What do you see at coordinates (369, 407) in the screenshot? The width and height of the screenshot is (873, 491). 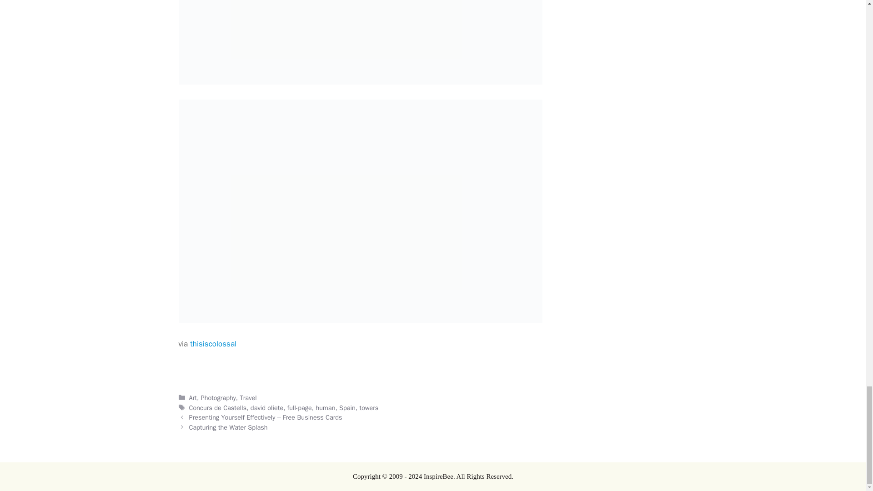 I see `towers` at bounding box center [369, 407].